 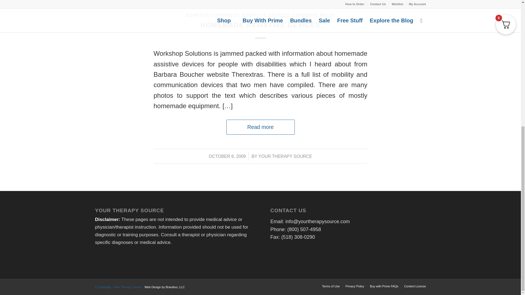 I want to click on Posts by Your Therapy Source, so click(x=285, y=156).